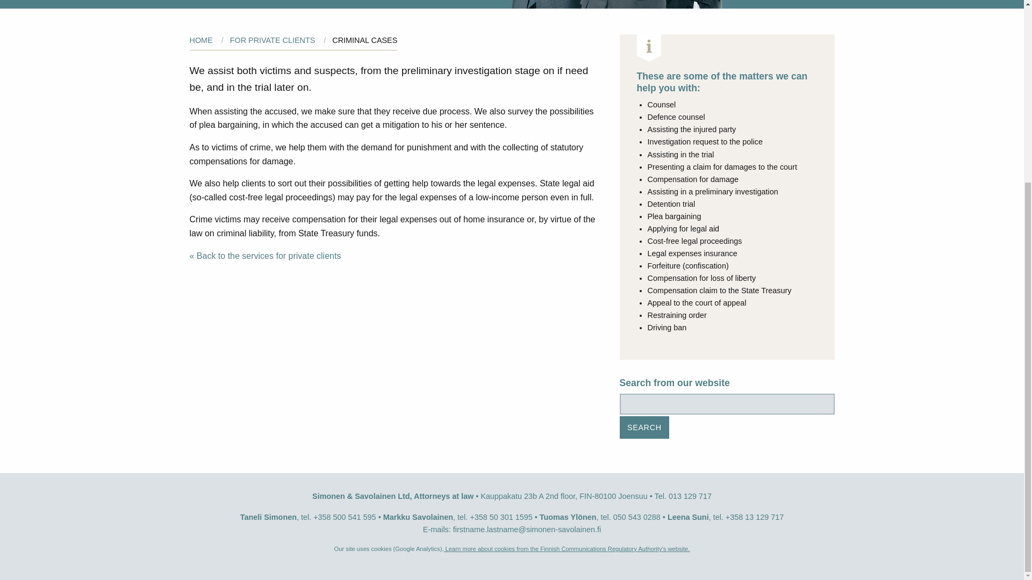 This screenshot has width=1032, height=580. What do you see at coordinates (645, 427) in the screenshot?
I see `Search` at bounding box center [645, 427].